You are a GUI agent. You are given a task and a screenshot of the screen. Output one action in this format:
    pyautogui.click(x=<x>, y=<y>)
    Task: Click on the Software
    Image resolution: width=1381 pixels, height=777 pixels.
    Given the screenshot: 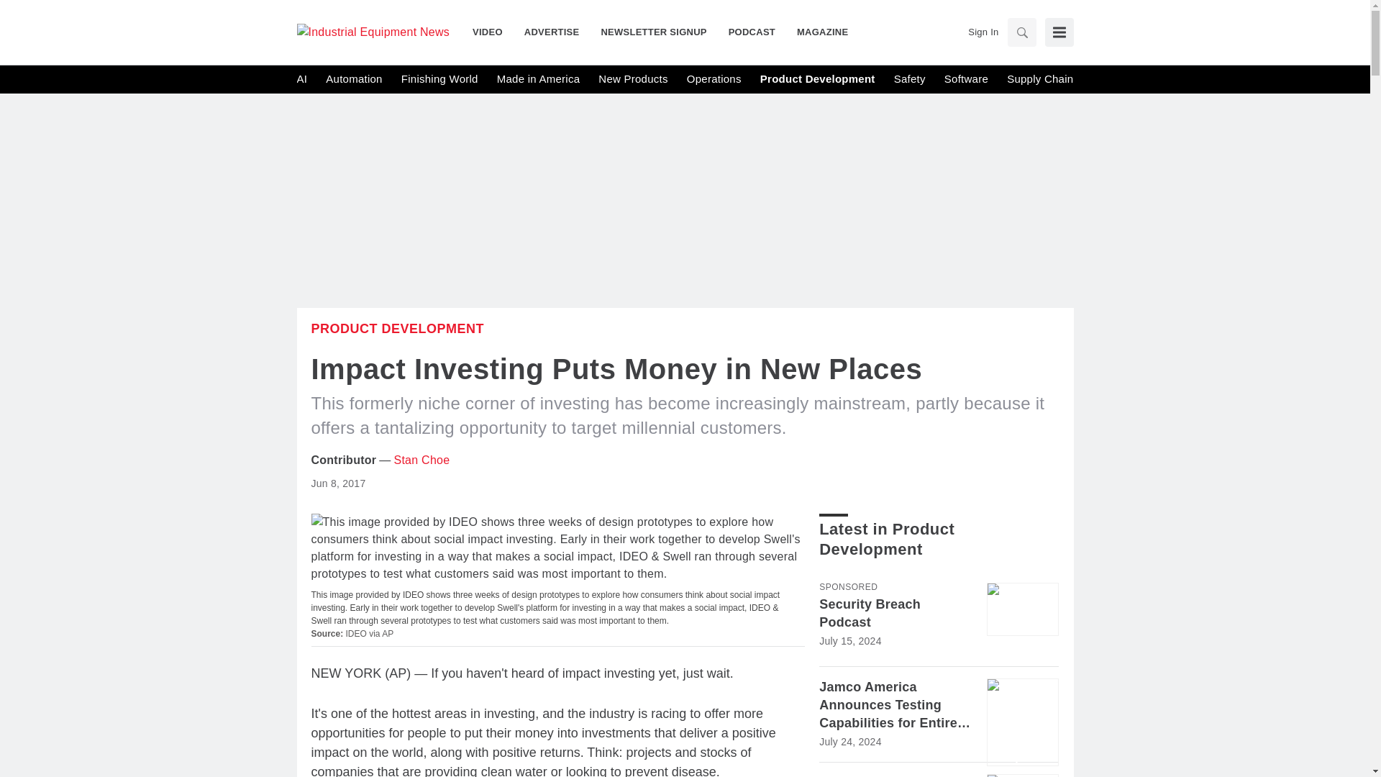 What is the action you would take?
    pyautogui.click(x=967, y=79)
    